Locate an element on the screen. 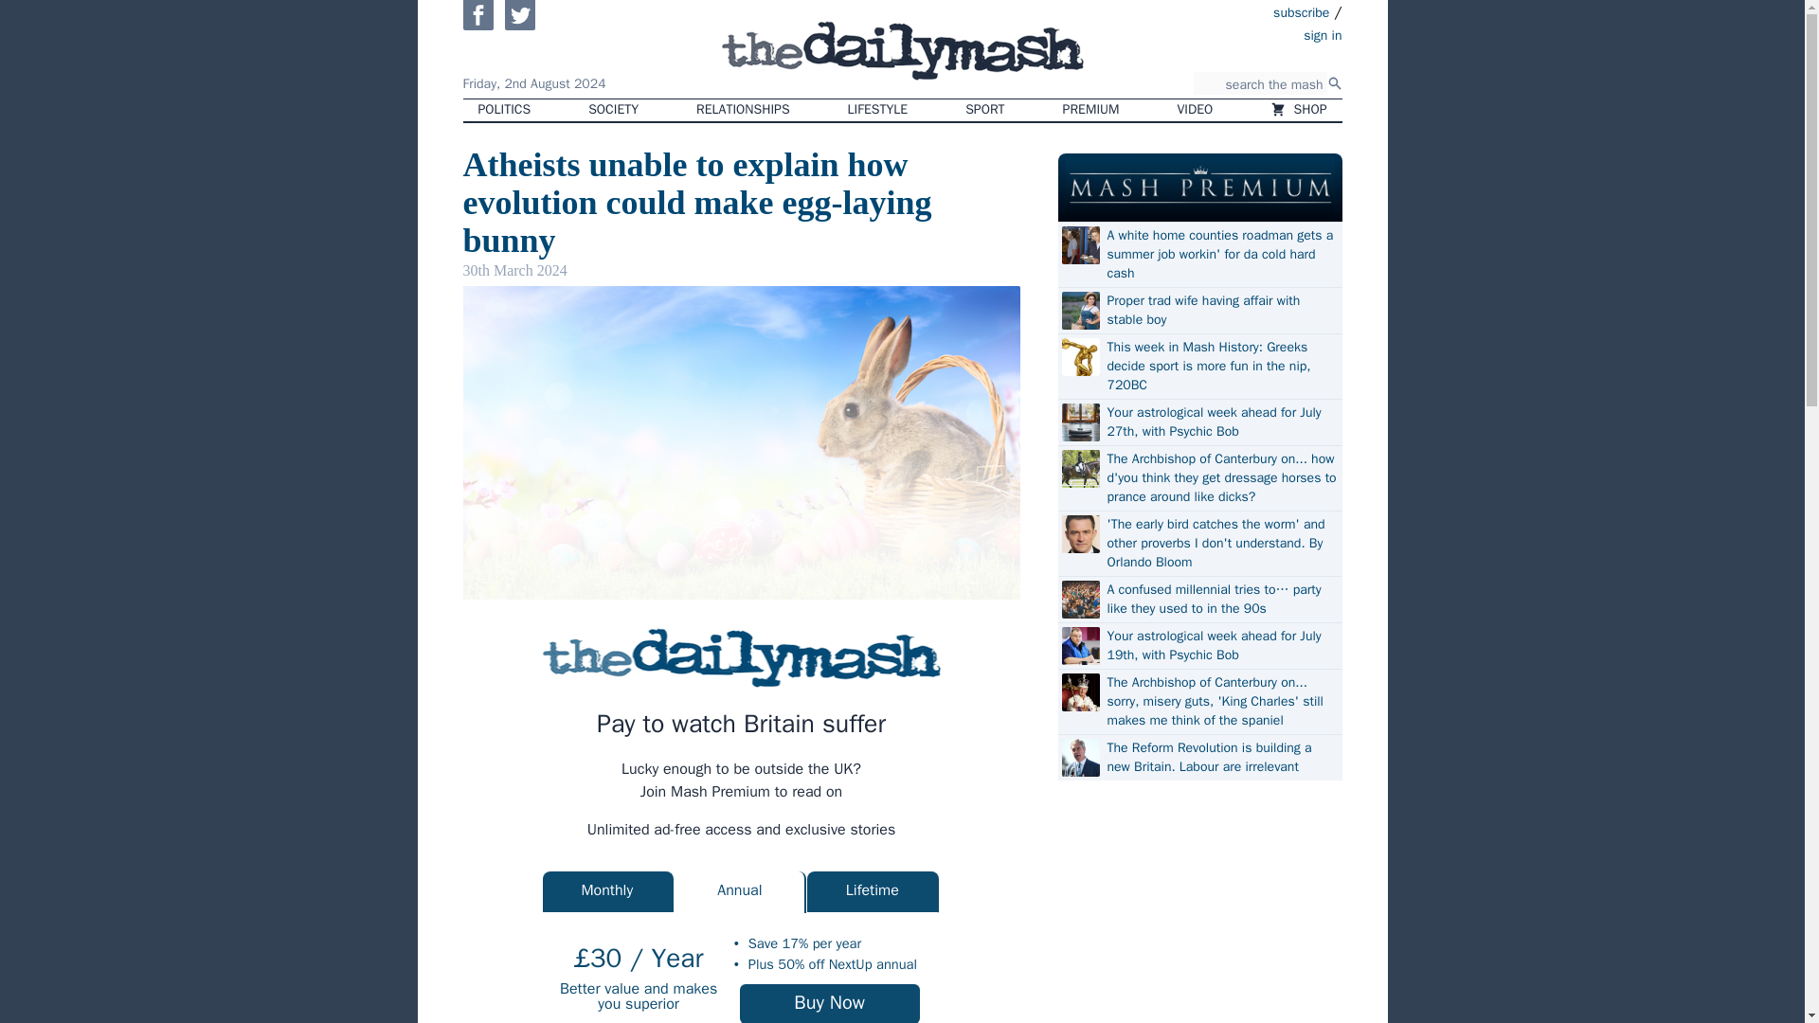 The width and height of the screenshot is (1819, 1023). SOCIETY is located at coordinates (612, 110).